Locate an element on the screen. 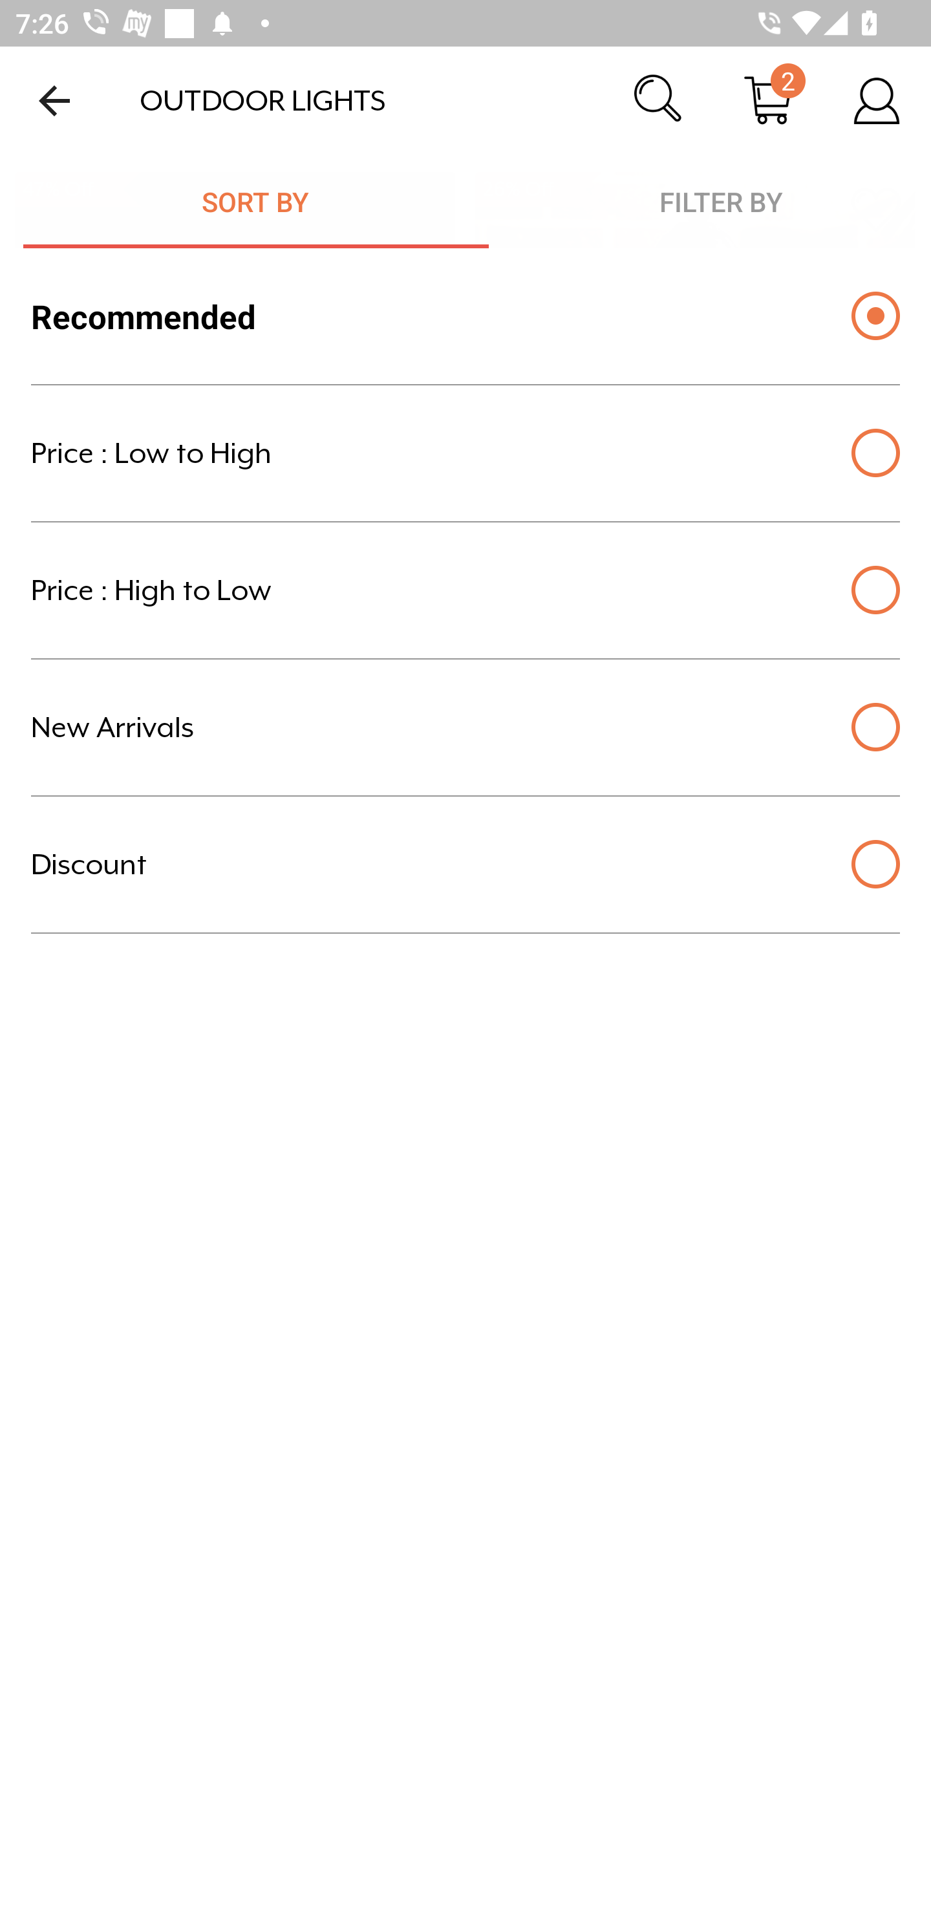  Filter By FILTER BY is located at coordinates (710, 202).